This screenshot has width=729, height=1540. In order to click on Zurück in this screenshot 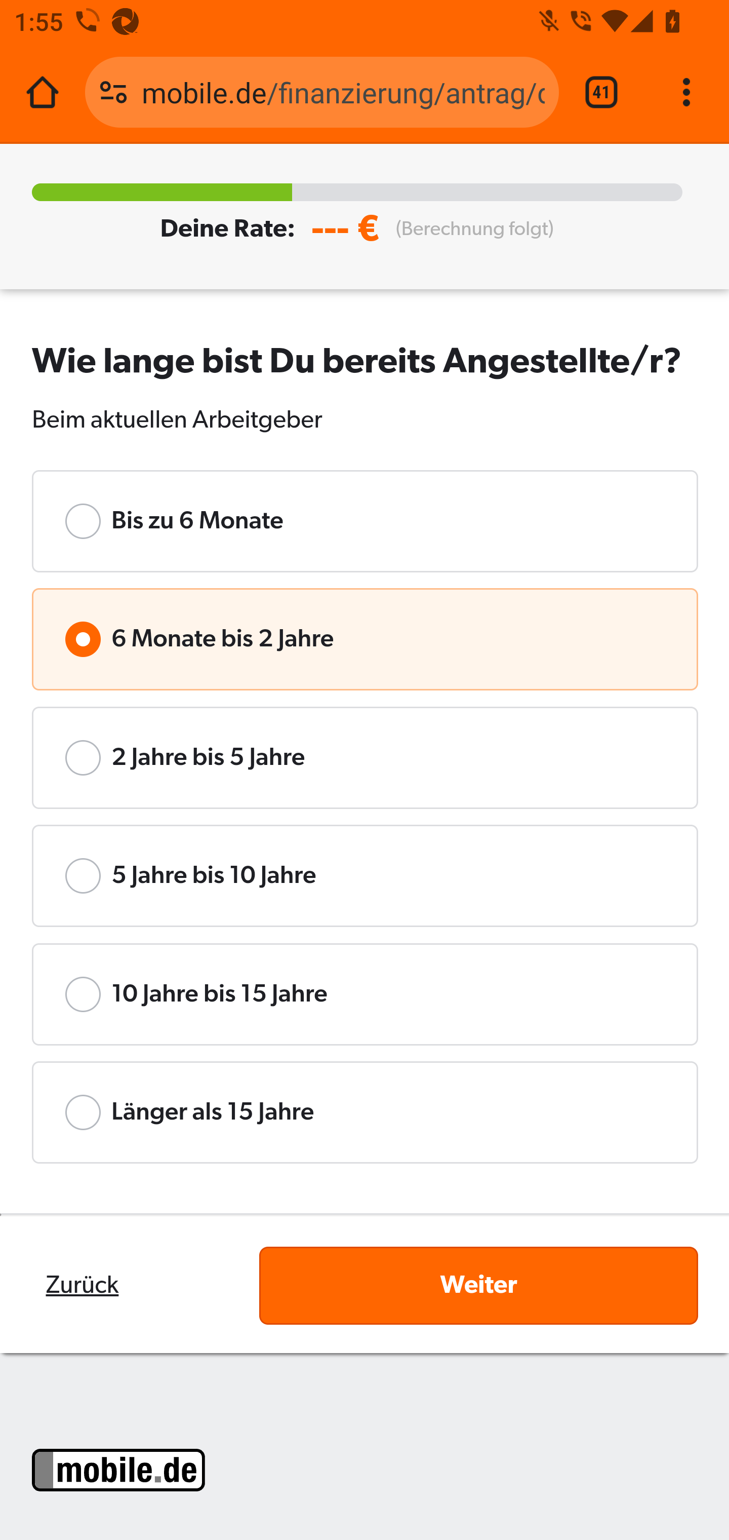, I will do `click(82, 1286)`.